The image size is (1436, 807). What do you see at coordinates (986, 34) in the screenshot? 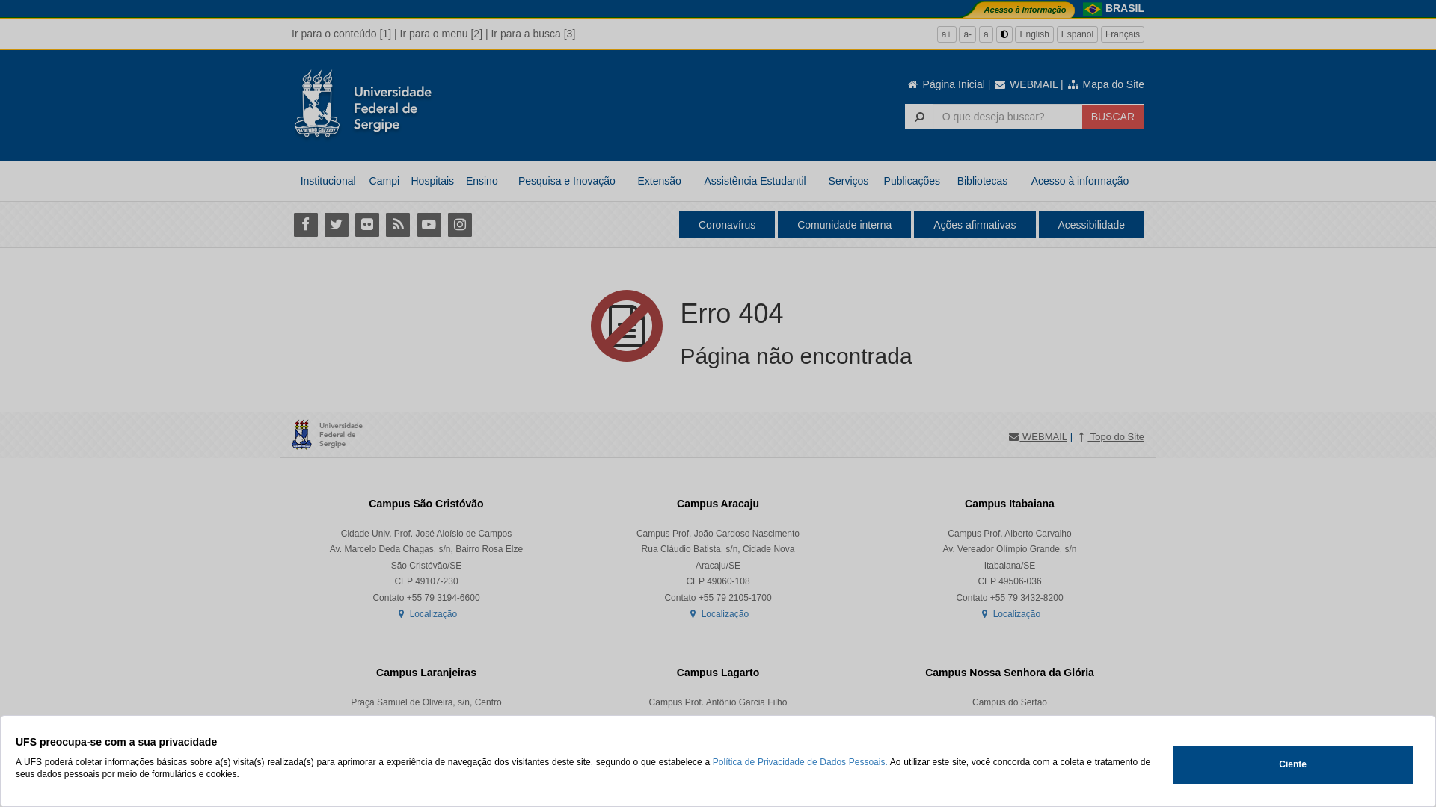
I see `a` at bounding box center [986, 34].